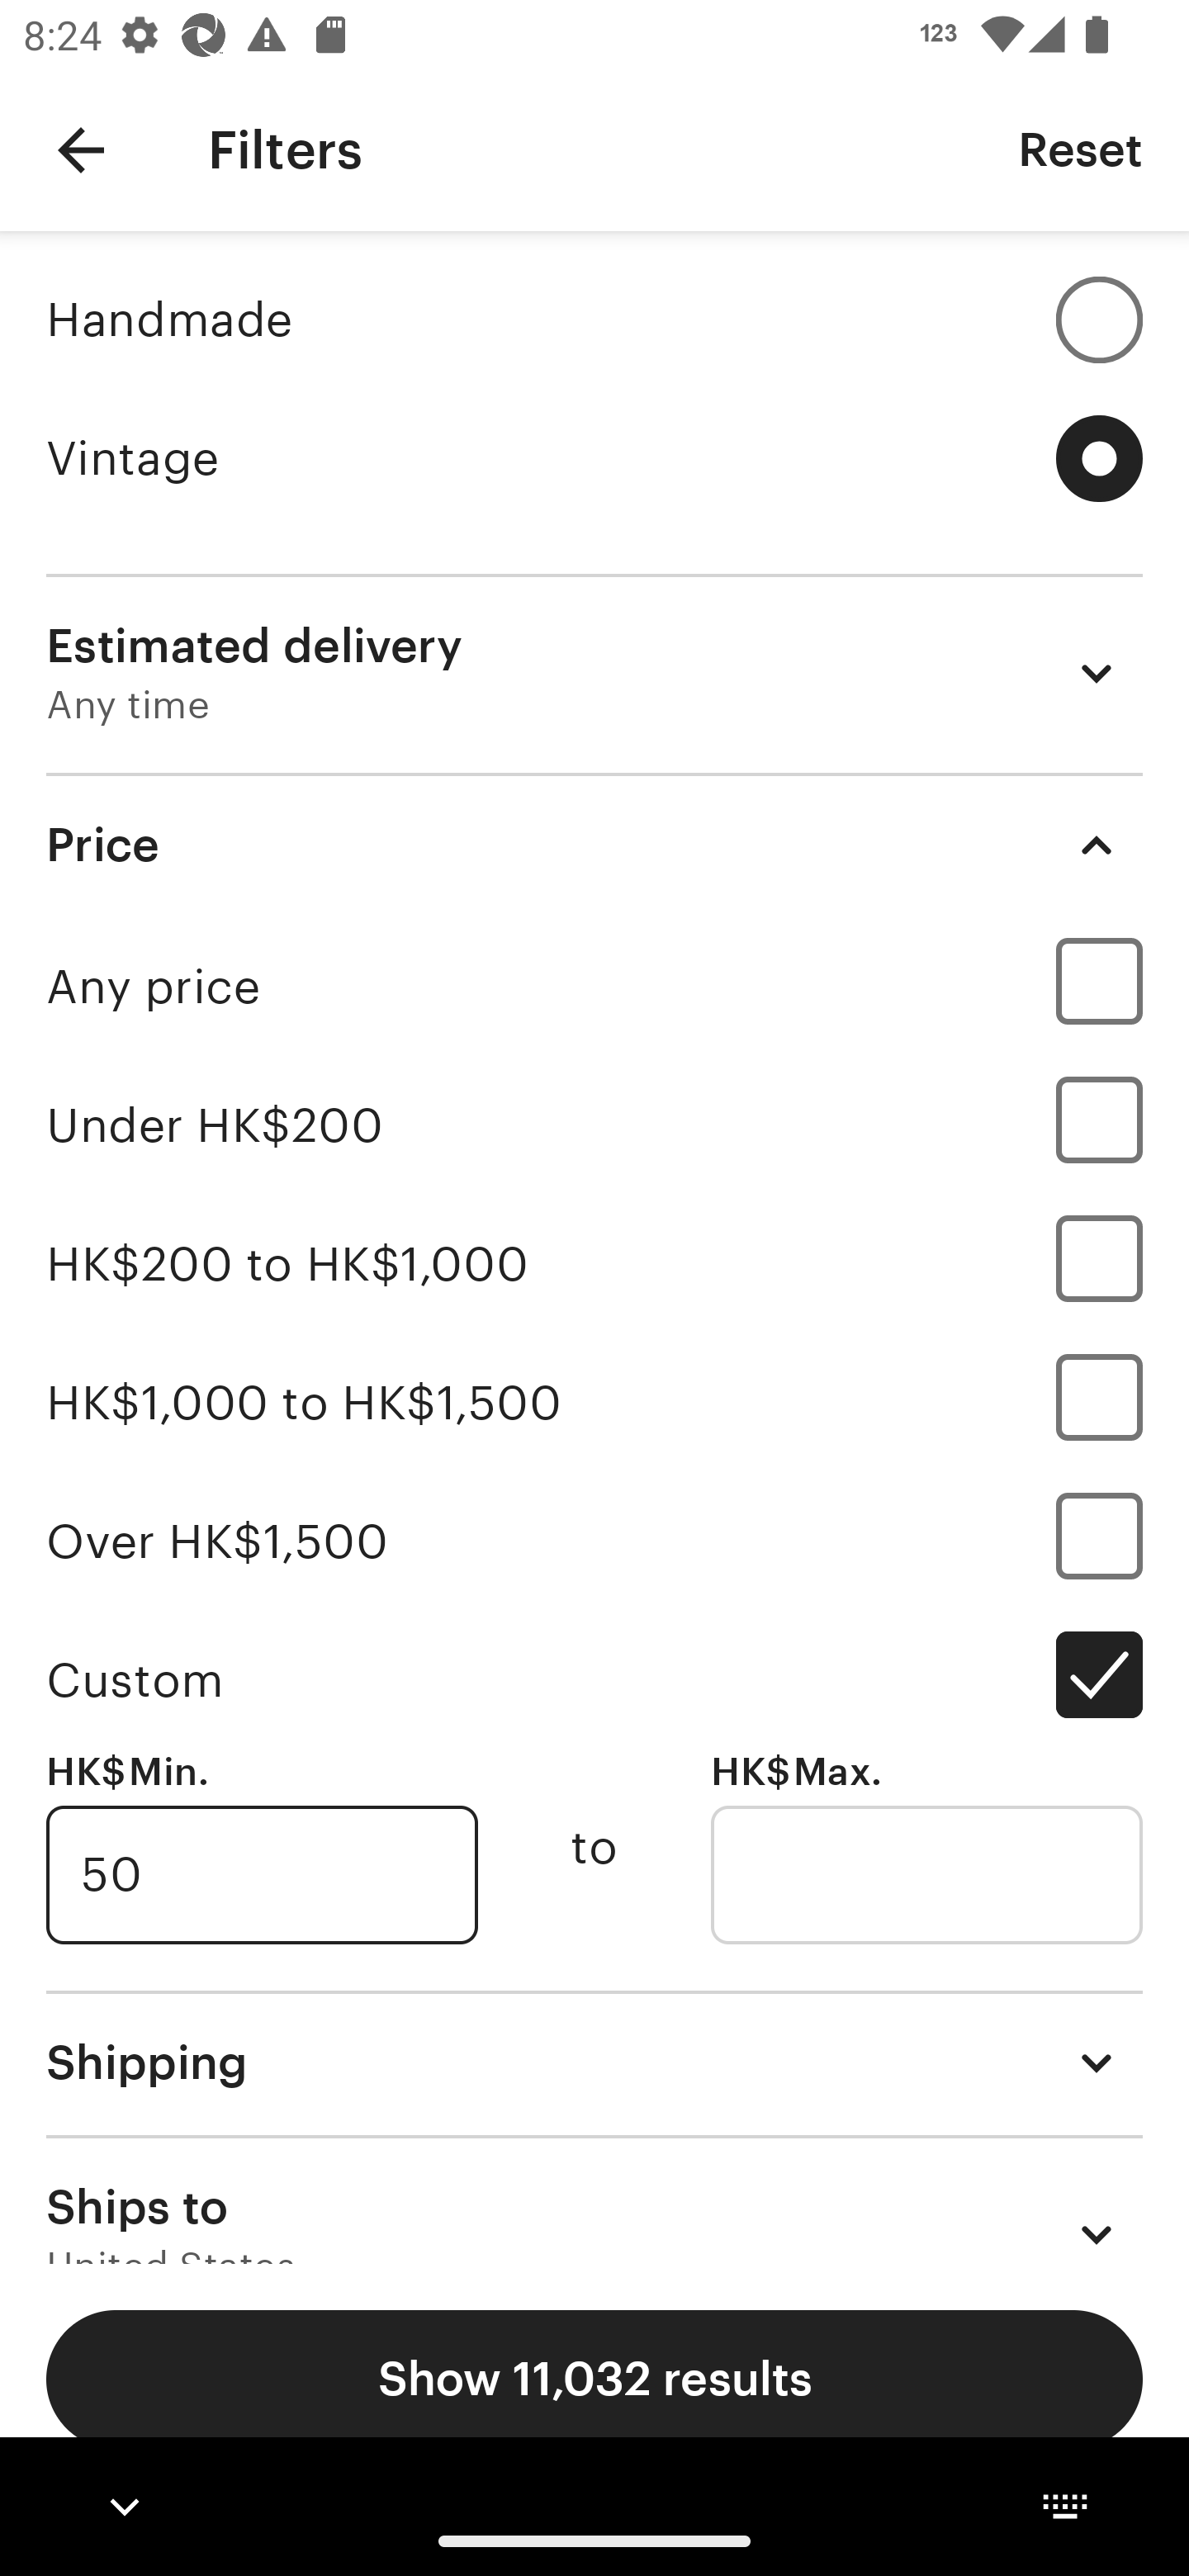 The width and height of the screenshot is (1189, 2576). Describe the element at coordinates (81, 150) in the screenshot. I see `Navigate up` at that location.